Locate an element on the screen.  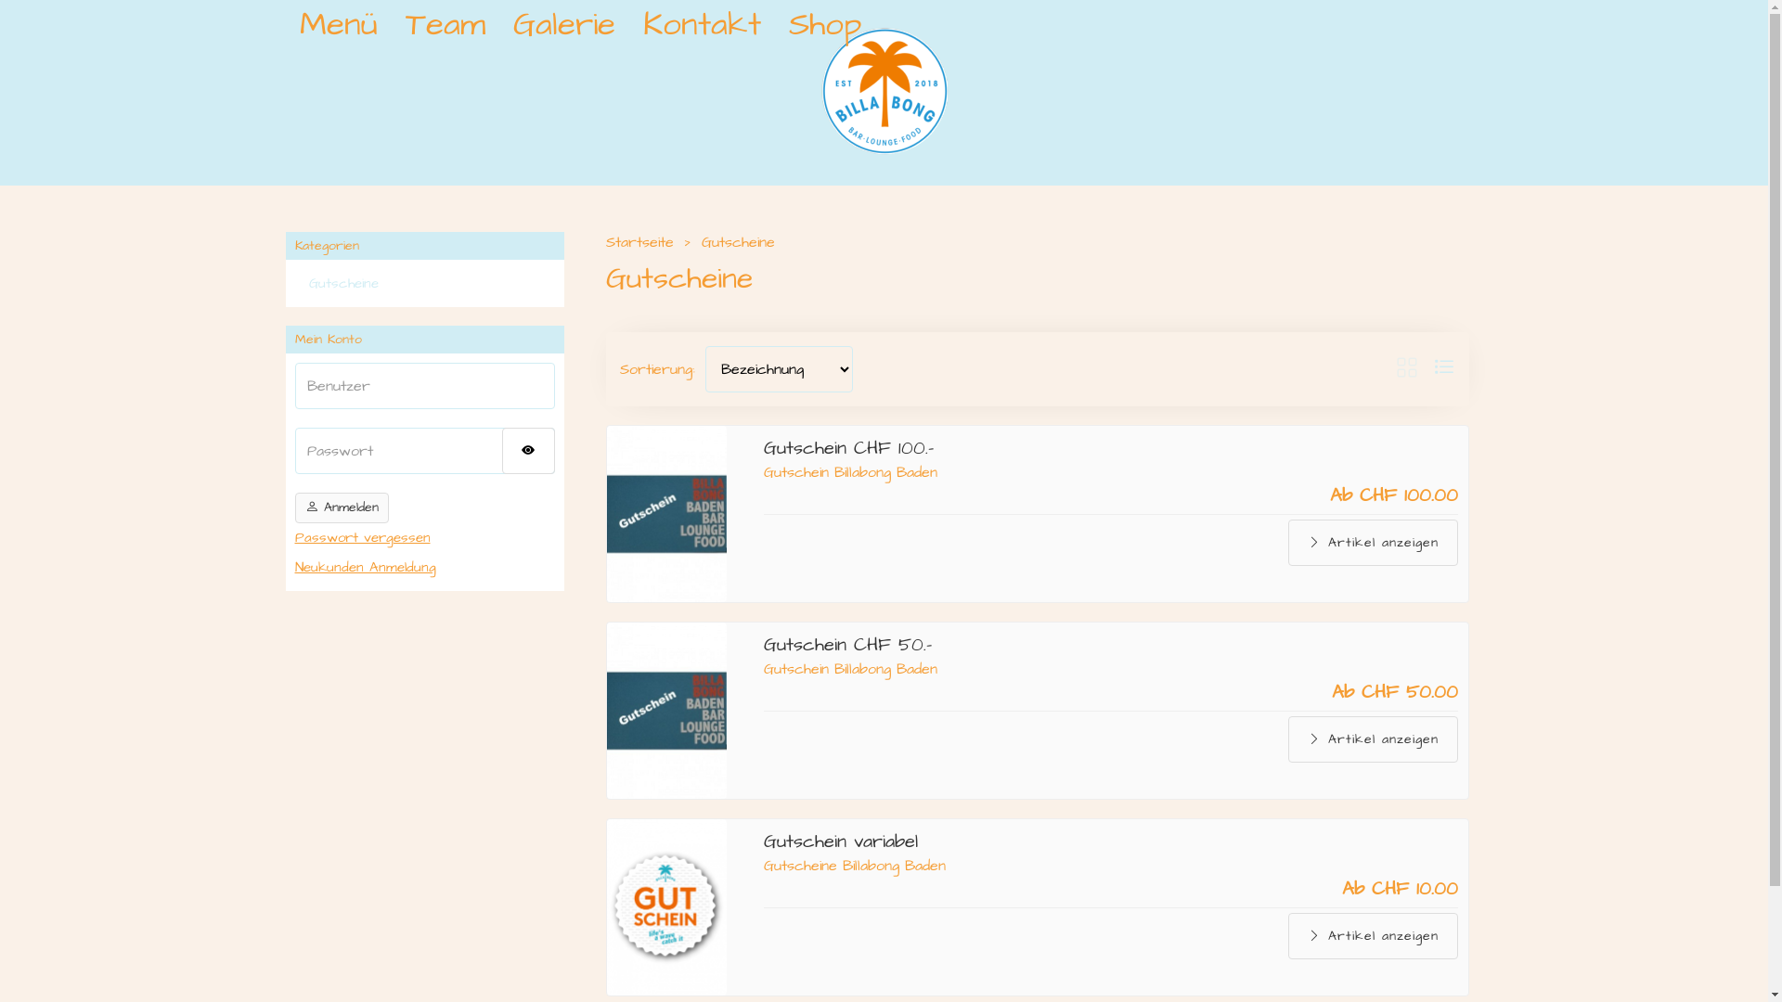
Artikel anzeigen is located at coordinates (1374, 936).